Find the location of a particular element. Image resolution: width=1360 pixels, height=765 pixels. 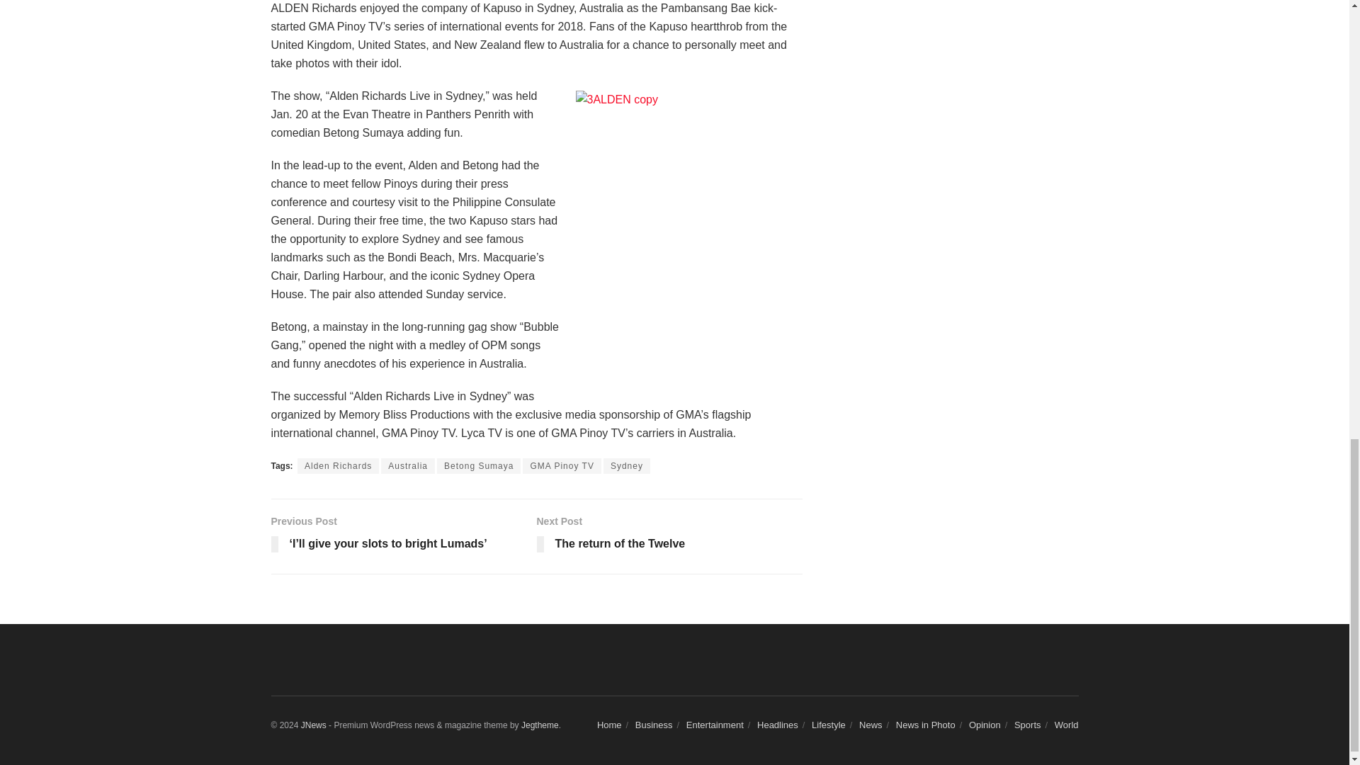

Jegtheme is located at coordinates (540, 725).